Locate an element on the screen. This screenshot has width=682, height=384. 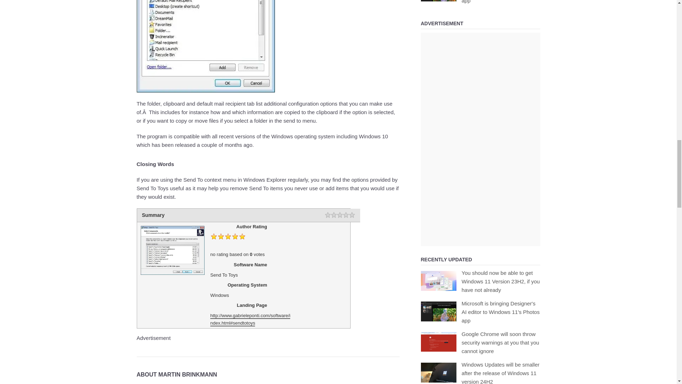
2 is located at coordinates (334, 215).